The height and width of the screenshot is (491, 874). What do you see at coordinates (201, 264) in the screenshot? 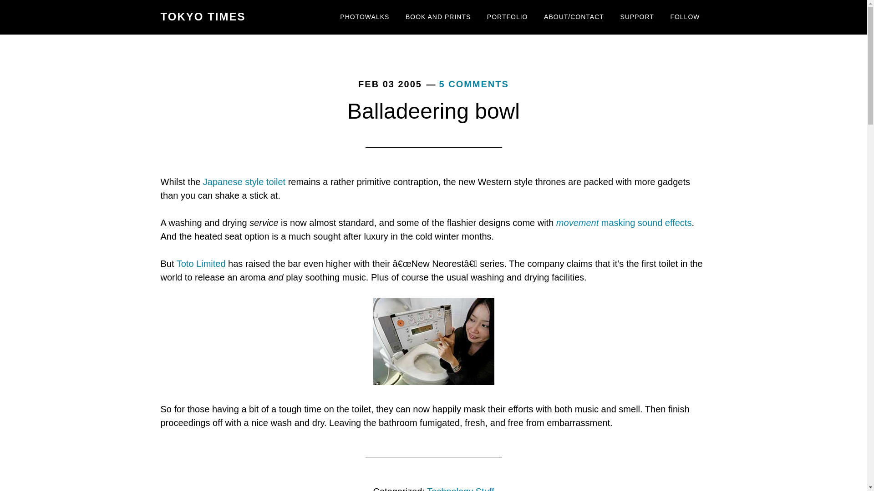
I see `Toto Limited` at bounding box center [201, 264].